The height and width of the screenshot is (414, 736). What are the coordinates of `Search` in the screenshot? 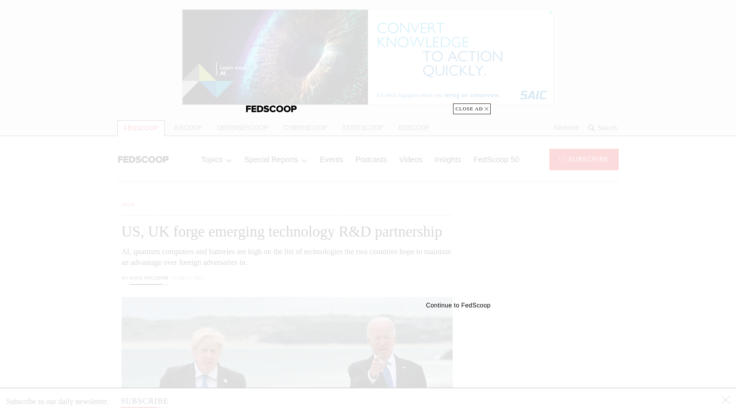 It's located at (603, 128).